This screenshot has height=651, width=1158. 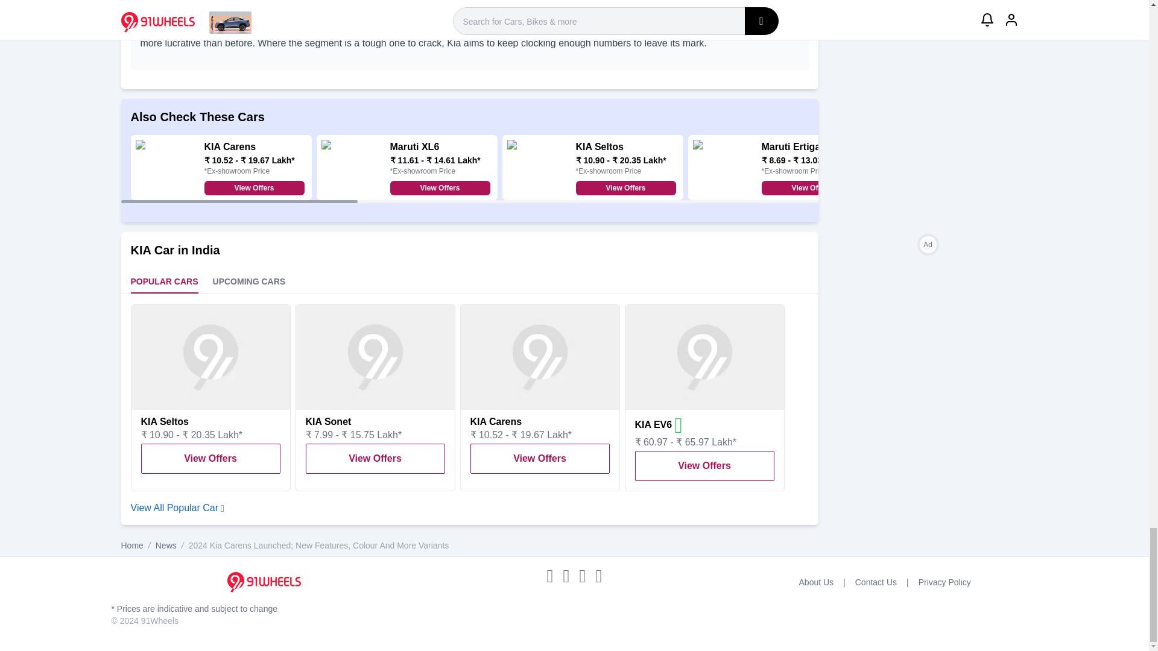 I want to click on View Offers, so click(x=996, y=188).